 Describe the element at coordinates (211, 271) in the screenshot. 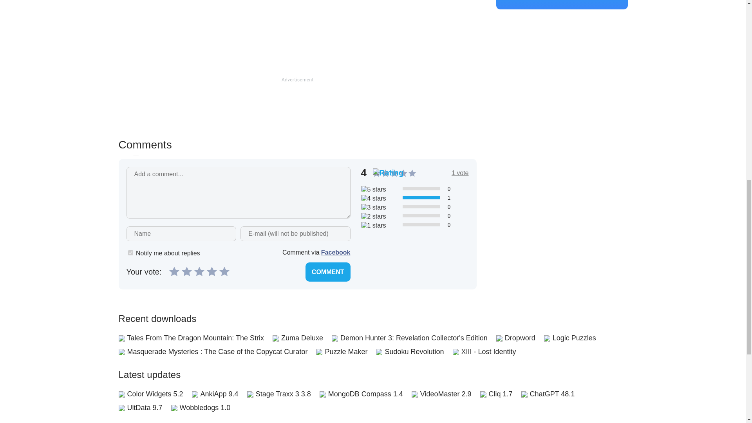

I see `4` at that location.